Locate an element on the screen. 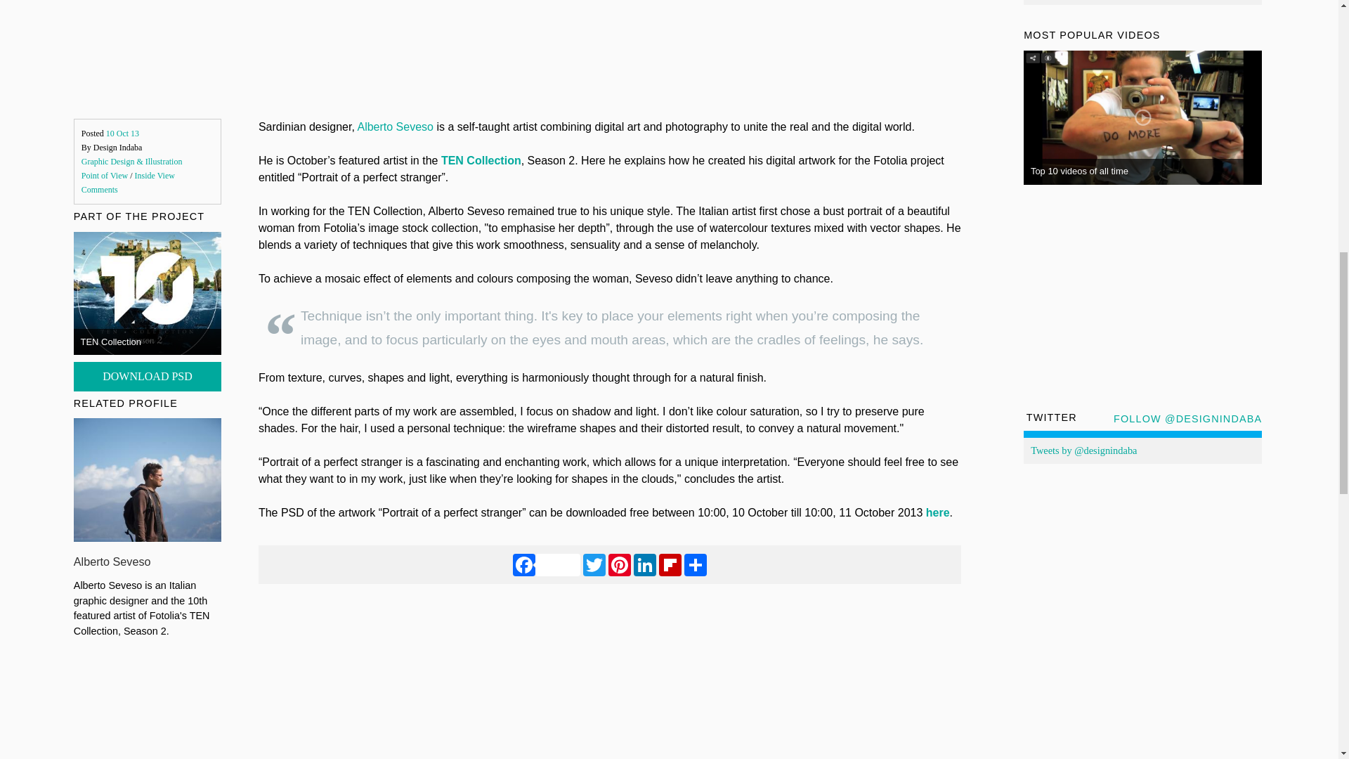 The width and height of the screenshot is (1349, 759). Inside View is located at coordinates (155, 176).